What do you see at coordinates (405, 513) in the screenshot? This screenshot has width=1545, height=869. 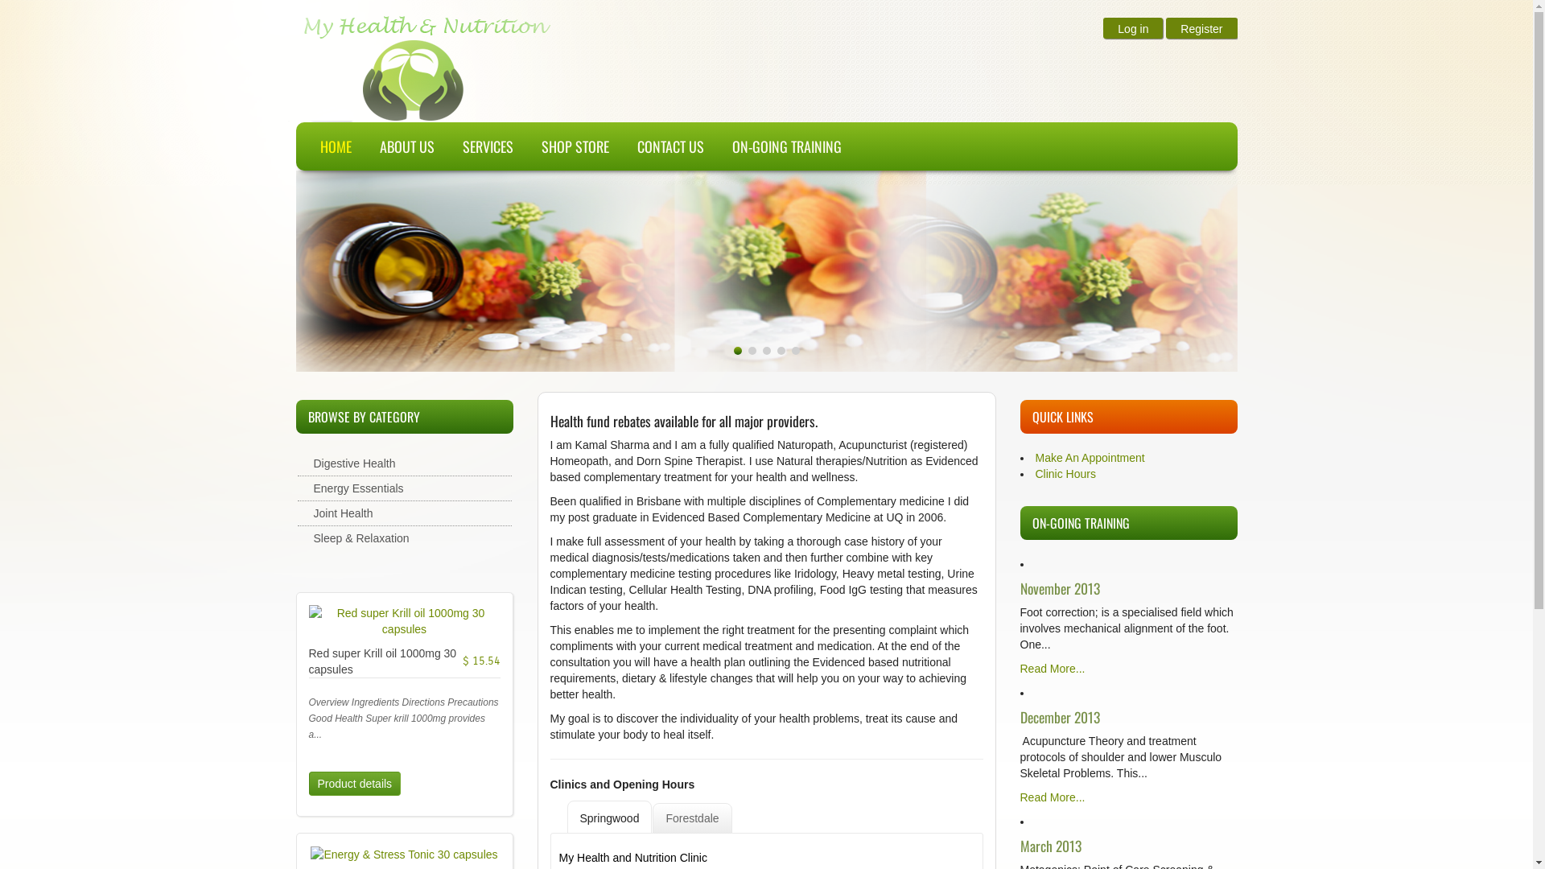 I see `Joint Health` at bounding box center [405, 513].